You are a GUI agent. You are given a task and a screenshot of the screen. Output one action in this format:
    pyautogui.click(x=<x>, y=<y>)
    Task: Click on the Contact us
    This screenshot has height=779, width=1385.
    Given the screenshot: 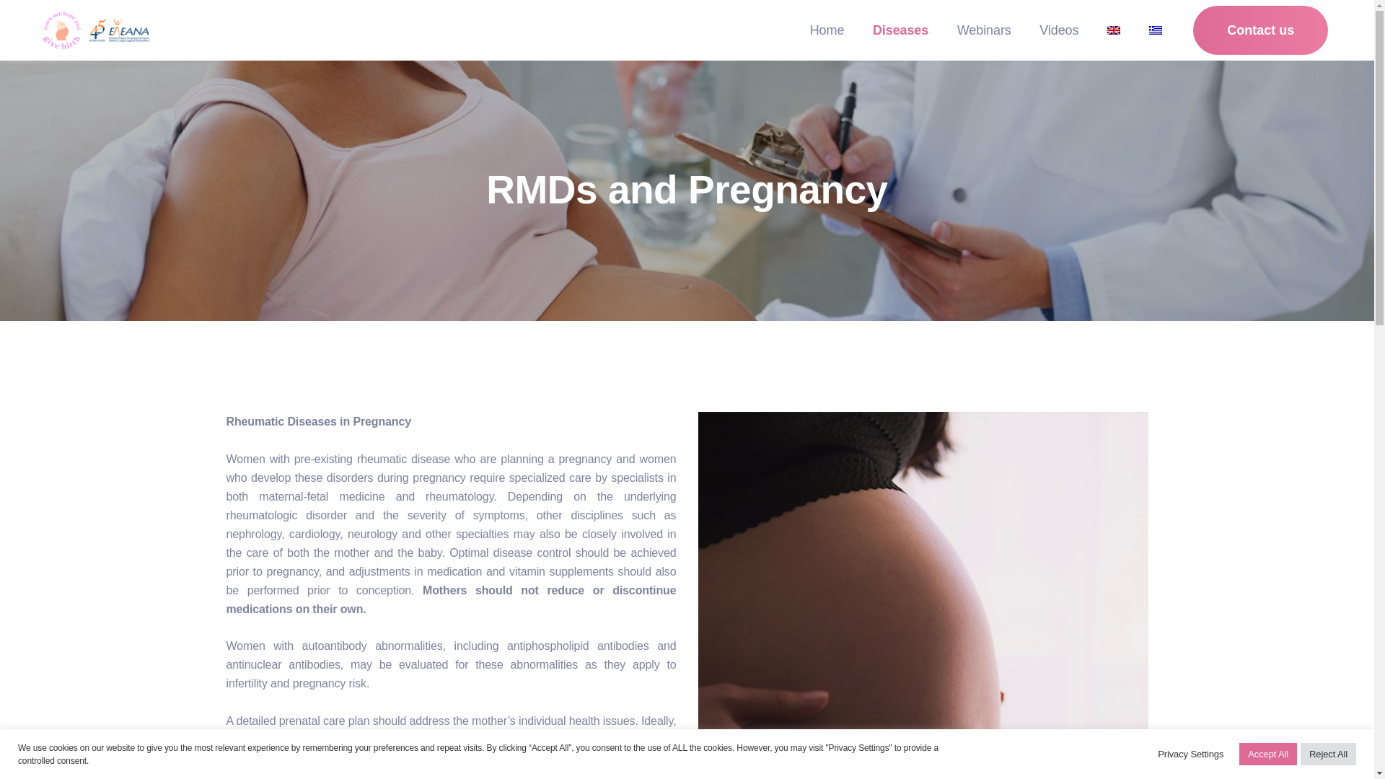 What is the action you would take?
    pyautogui.click(x=1260, y=30)
    